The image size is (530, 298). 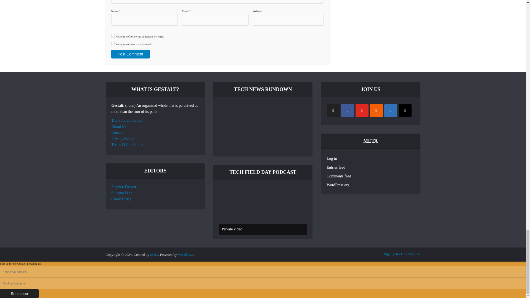 I want to click on YouTube, so click(x=362, y=110).